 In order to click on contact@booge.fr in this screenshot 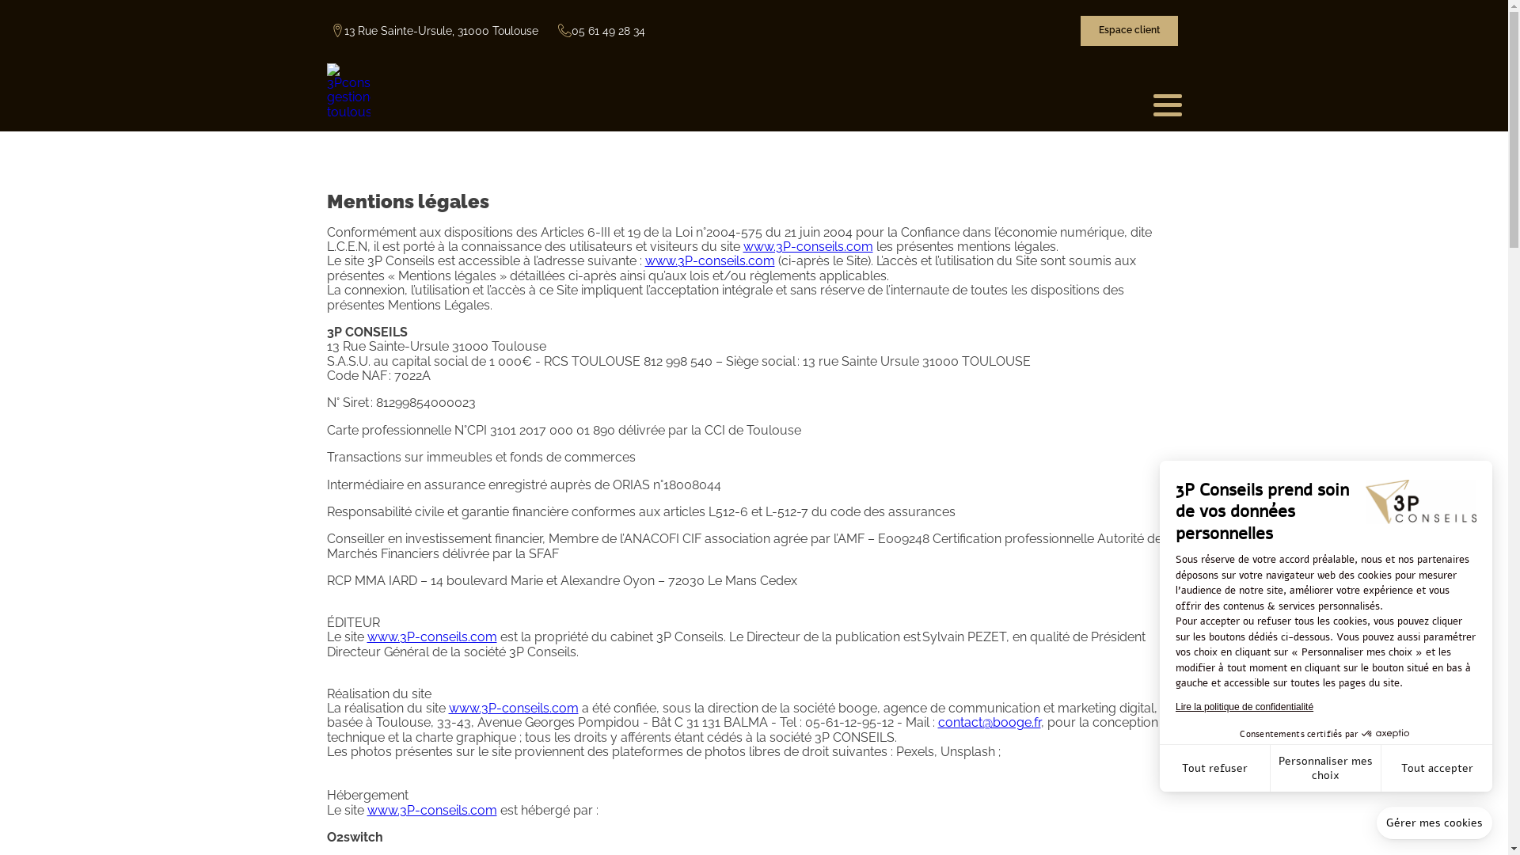, I will do `click(989, 722)`.